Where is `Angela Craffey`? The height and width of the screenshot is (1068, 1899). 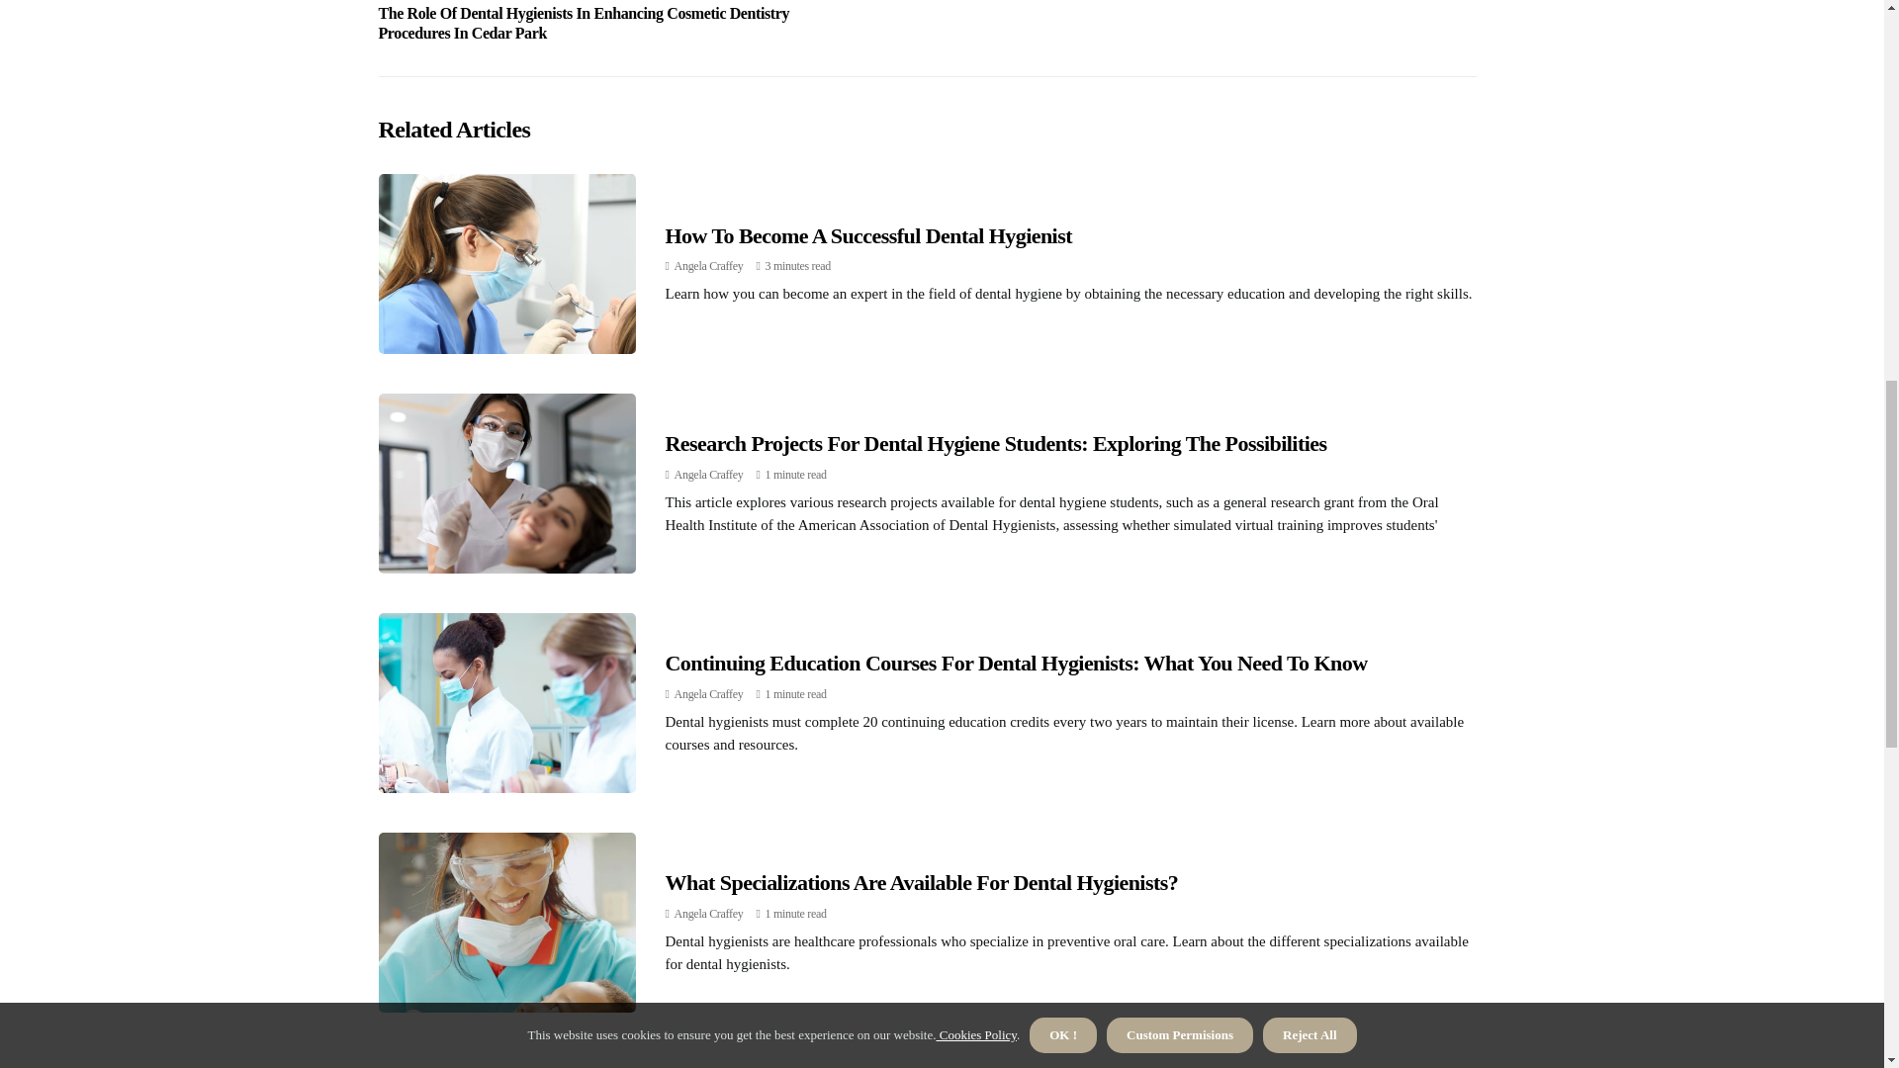
Angela Craffey is located at coordinates (708, 475).